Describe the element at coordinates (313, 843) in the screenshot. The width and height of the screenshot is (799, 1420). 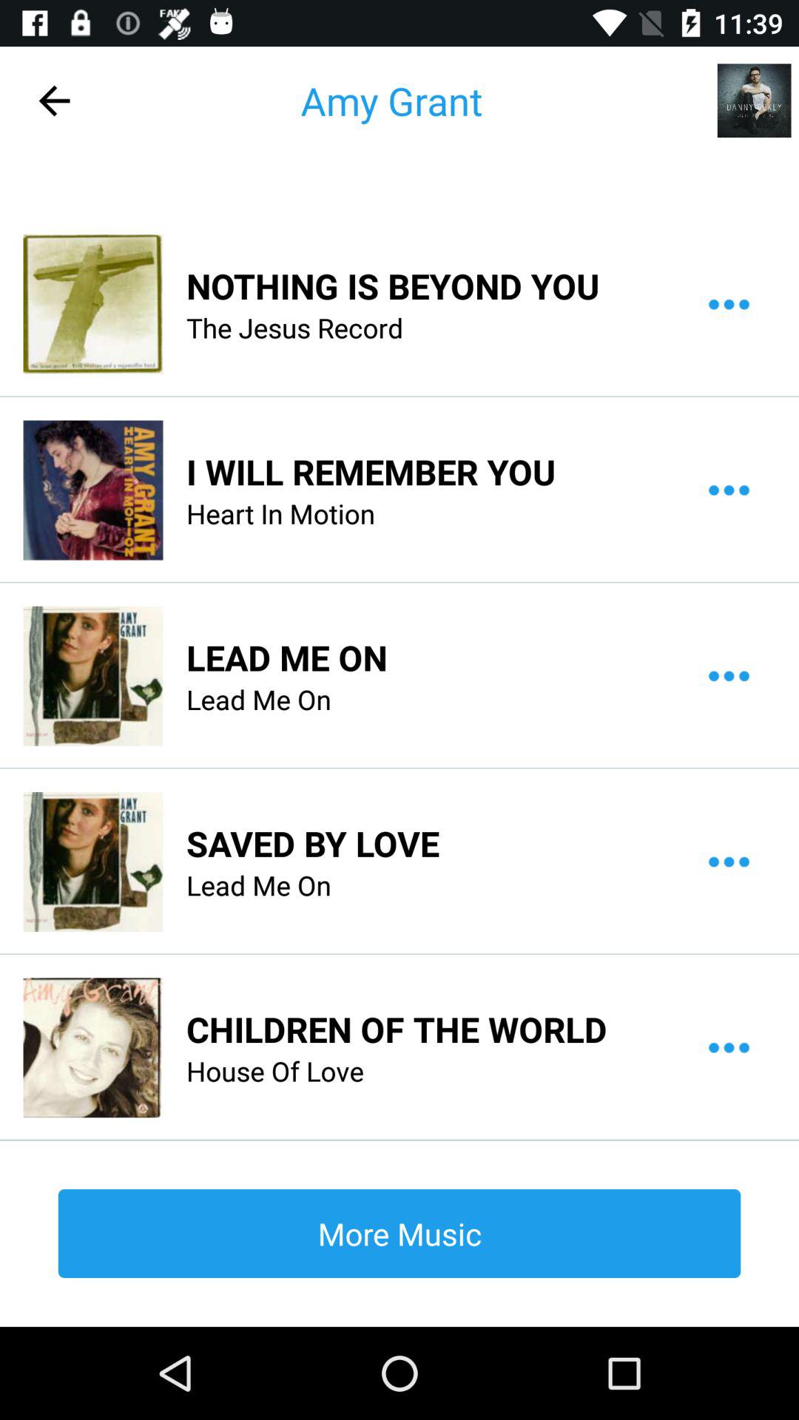
I see `turn on the saved by love` at that location.